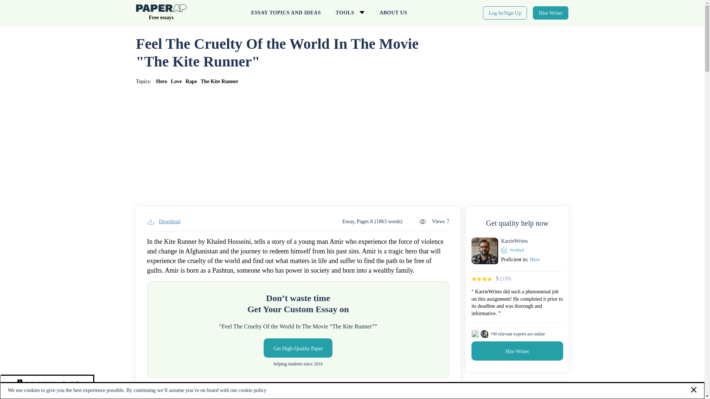  What do you see at coordinates (176, 81) in the screenshot?
I see `Love` at bounding box center [176, 81].